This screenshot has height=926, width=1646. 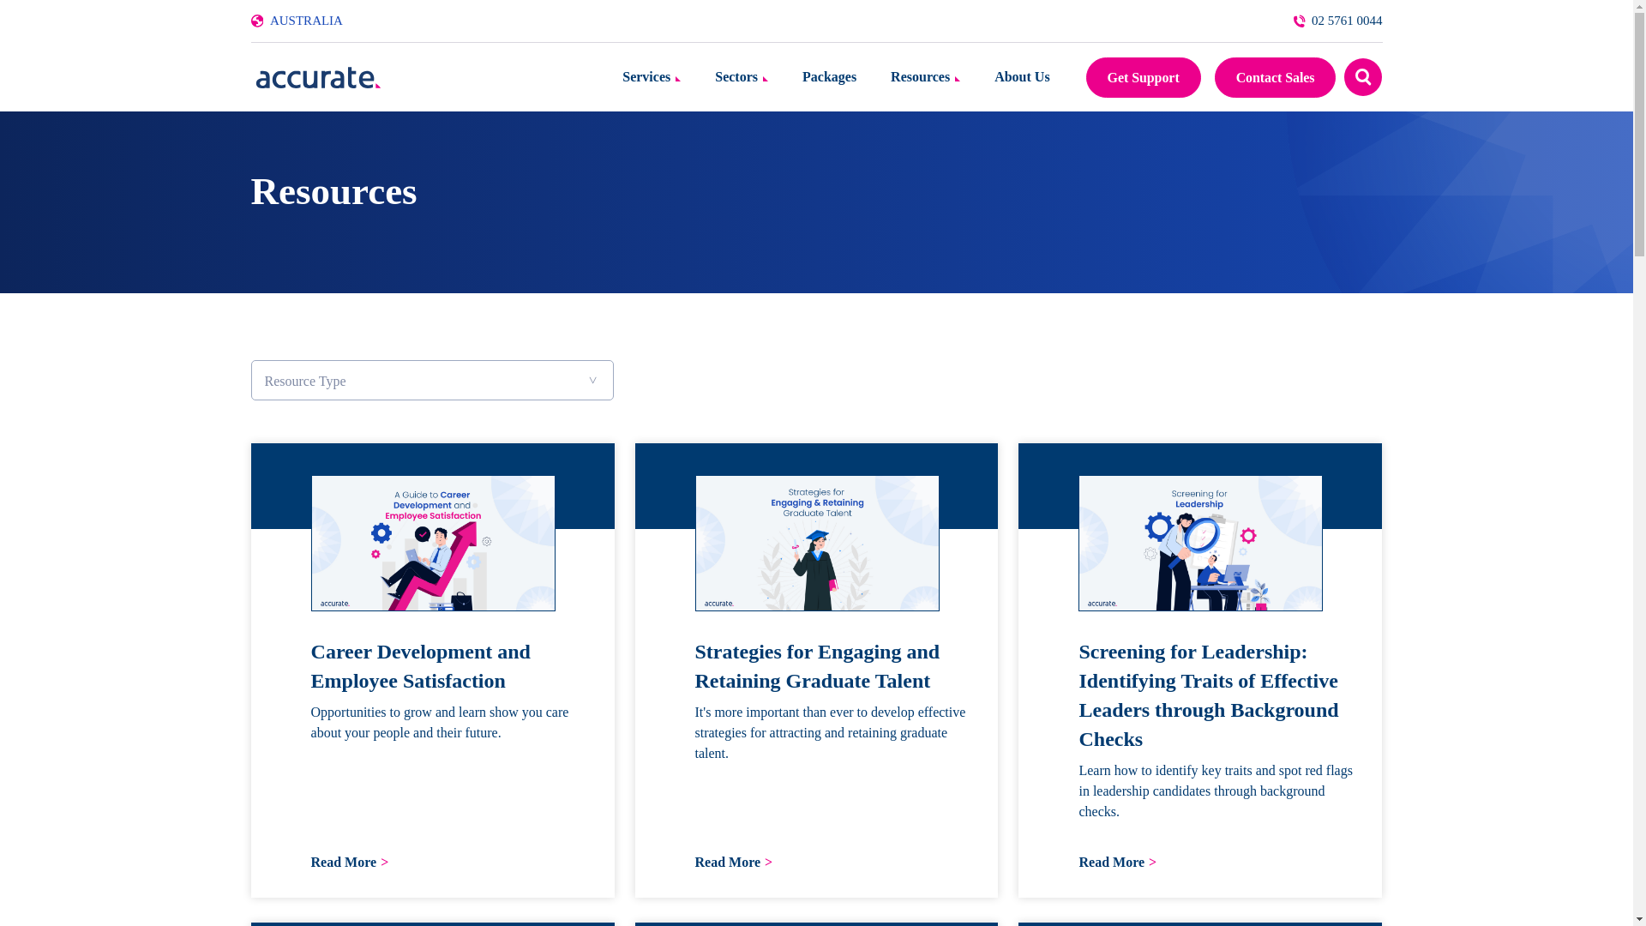 What do you see at coordinates (1337, 21) in the screenshot?
I see `02 5761 0044` at bounding box center [1337, 21].